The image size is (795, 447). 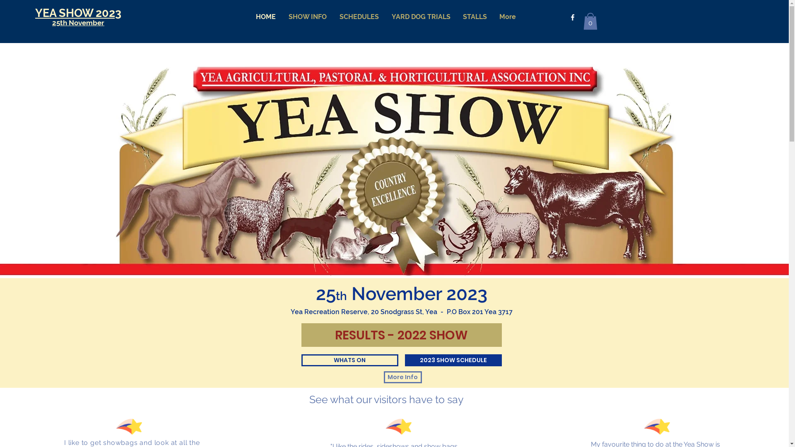 I want to click on STALLS, so click(x=475, y=17).